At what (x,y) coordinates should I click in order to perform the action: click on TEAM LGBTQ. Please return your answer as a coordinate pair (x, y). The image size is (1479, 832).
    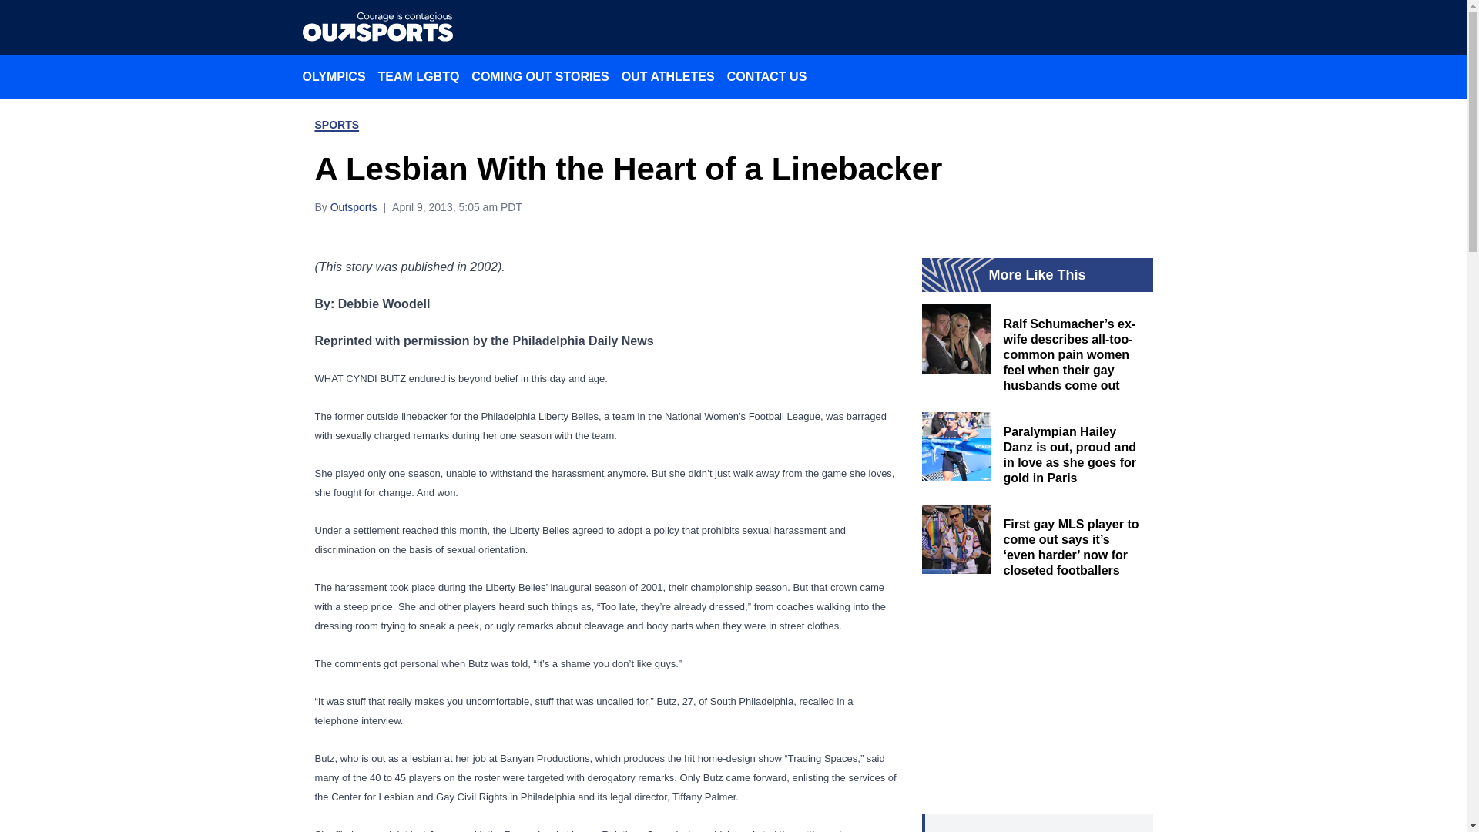
    Looking at the image, I should click on (419, 76).